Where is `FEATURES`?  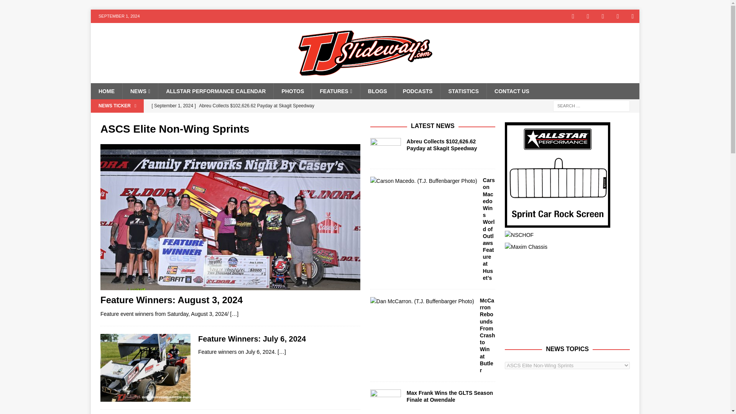
FEATURES is located at coordinates (335, 91).